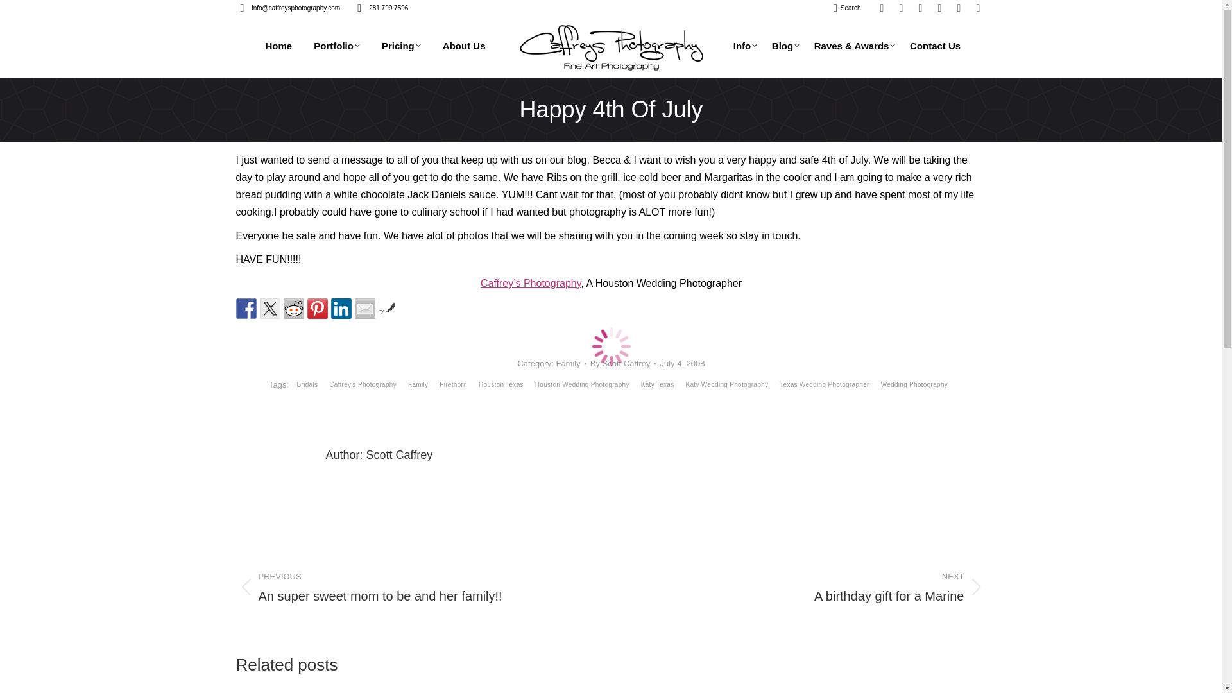 The height and width of the screenshot is (693, 1232). I want to click on Pinterest page opens in new window, so click(882, 8).